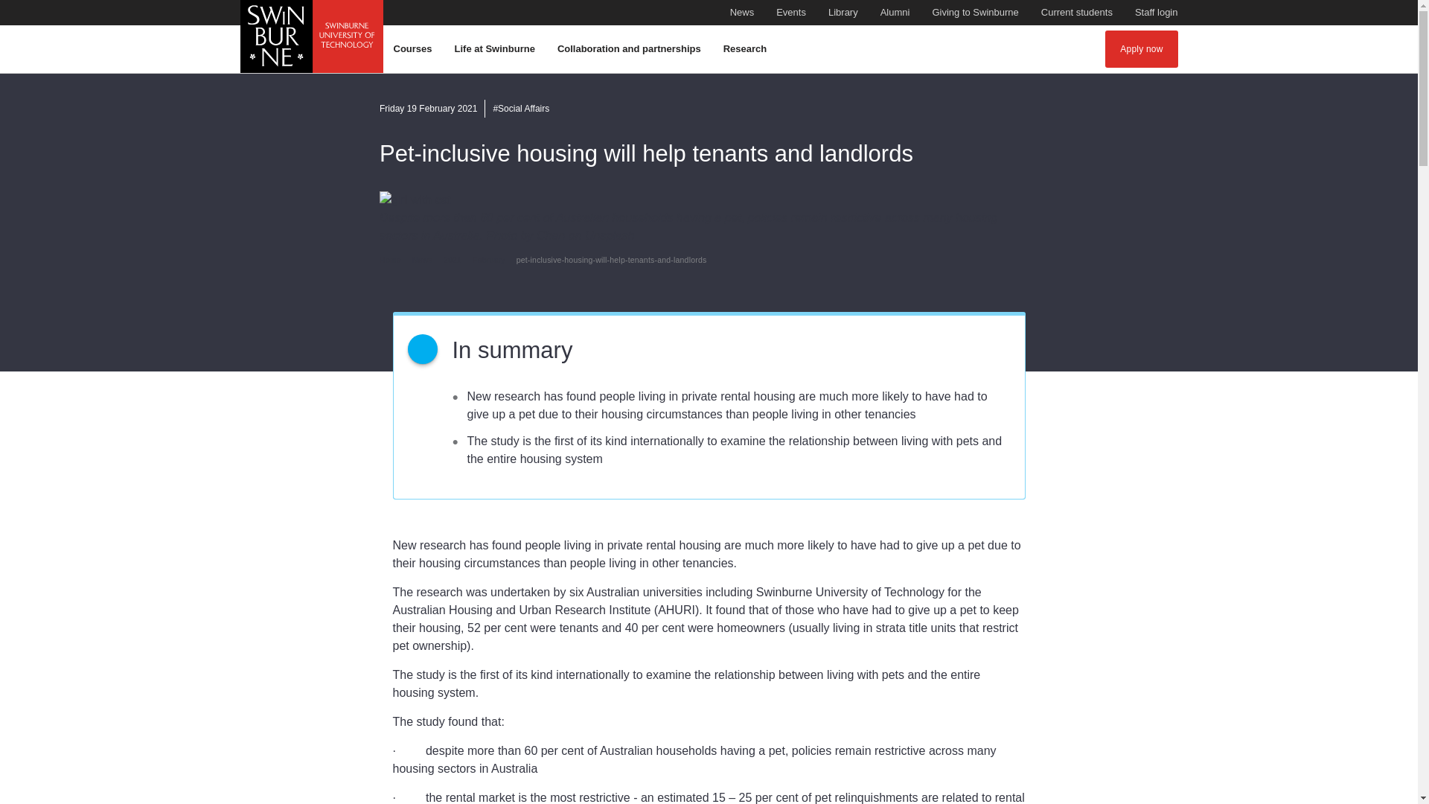  Describe the element at coordinates (895, 13) in the screenshot. I see `Alumni` at that location.